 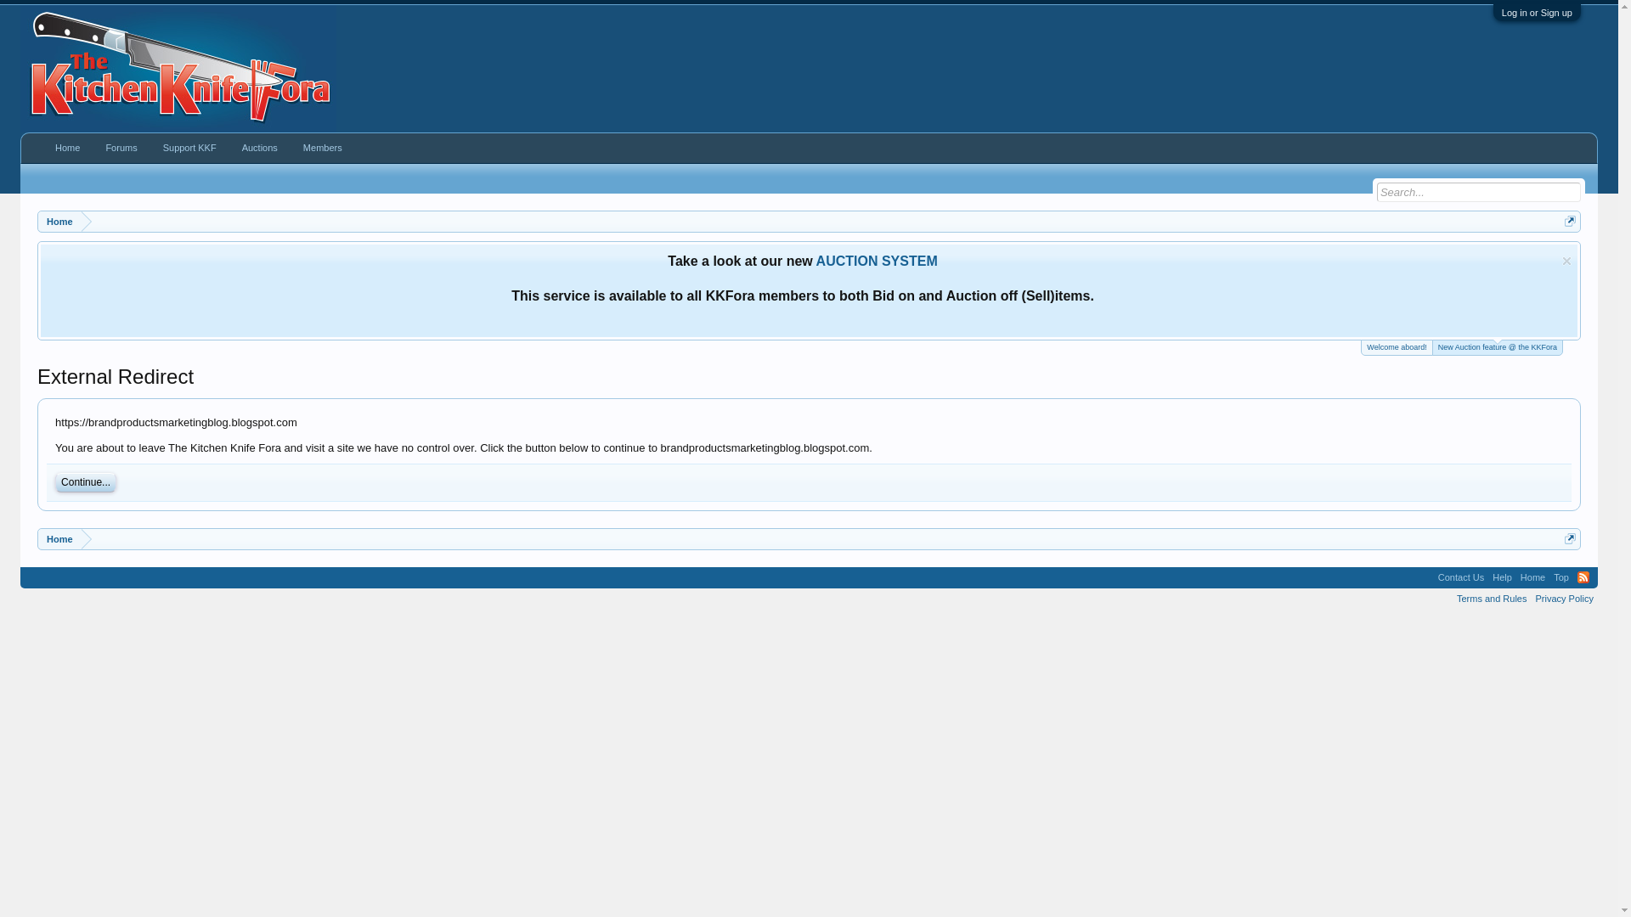 I want to click on Forums, so click(x=121, y=148).